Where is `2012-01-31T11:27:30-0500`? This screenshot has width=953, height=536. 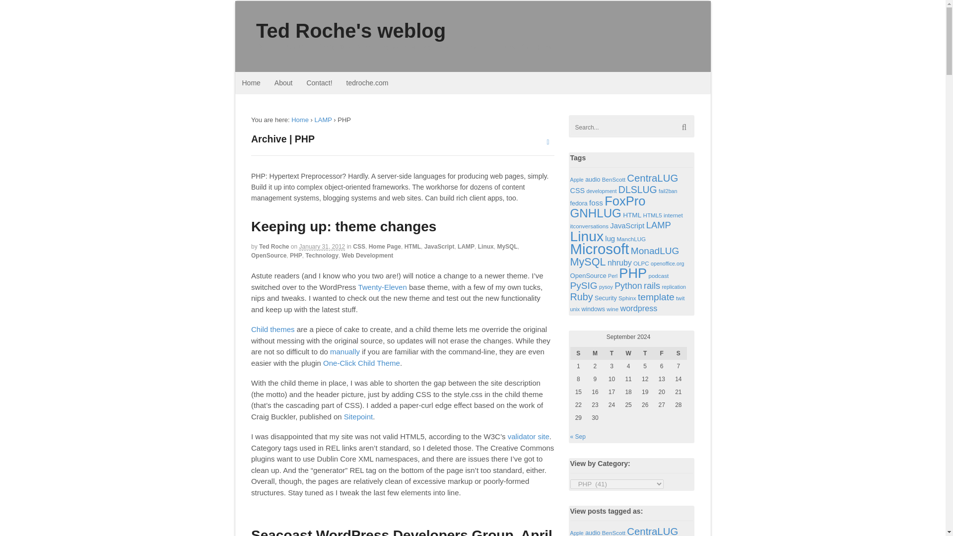 2012-01-31T11:27:30-0500 is located at coordinates (322, 247).